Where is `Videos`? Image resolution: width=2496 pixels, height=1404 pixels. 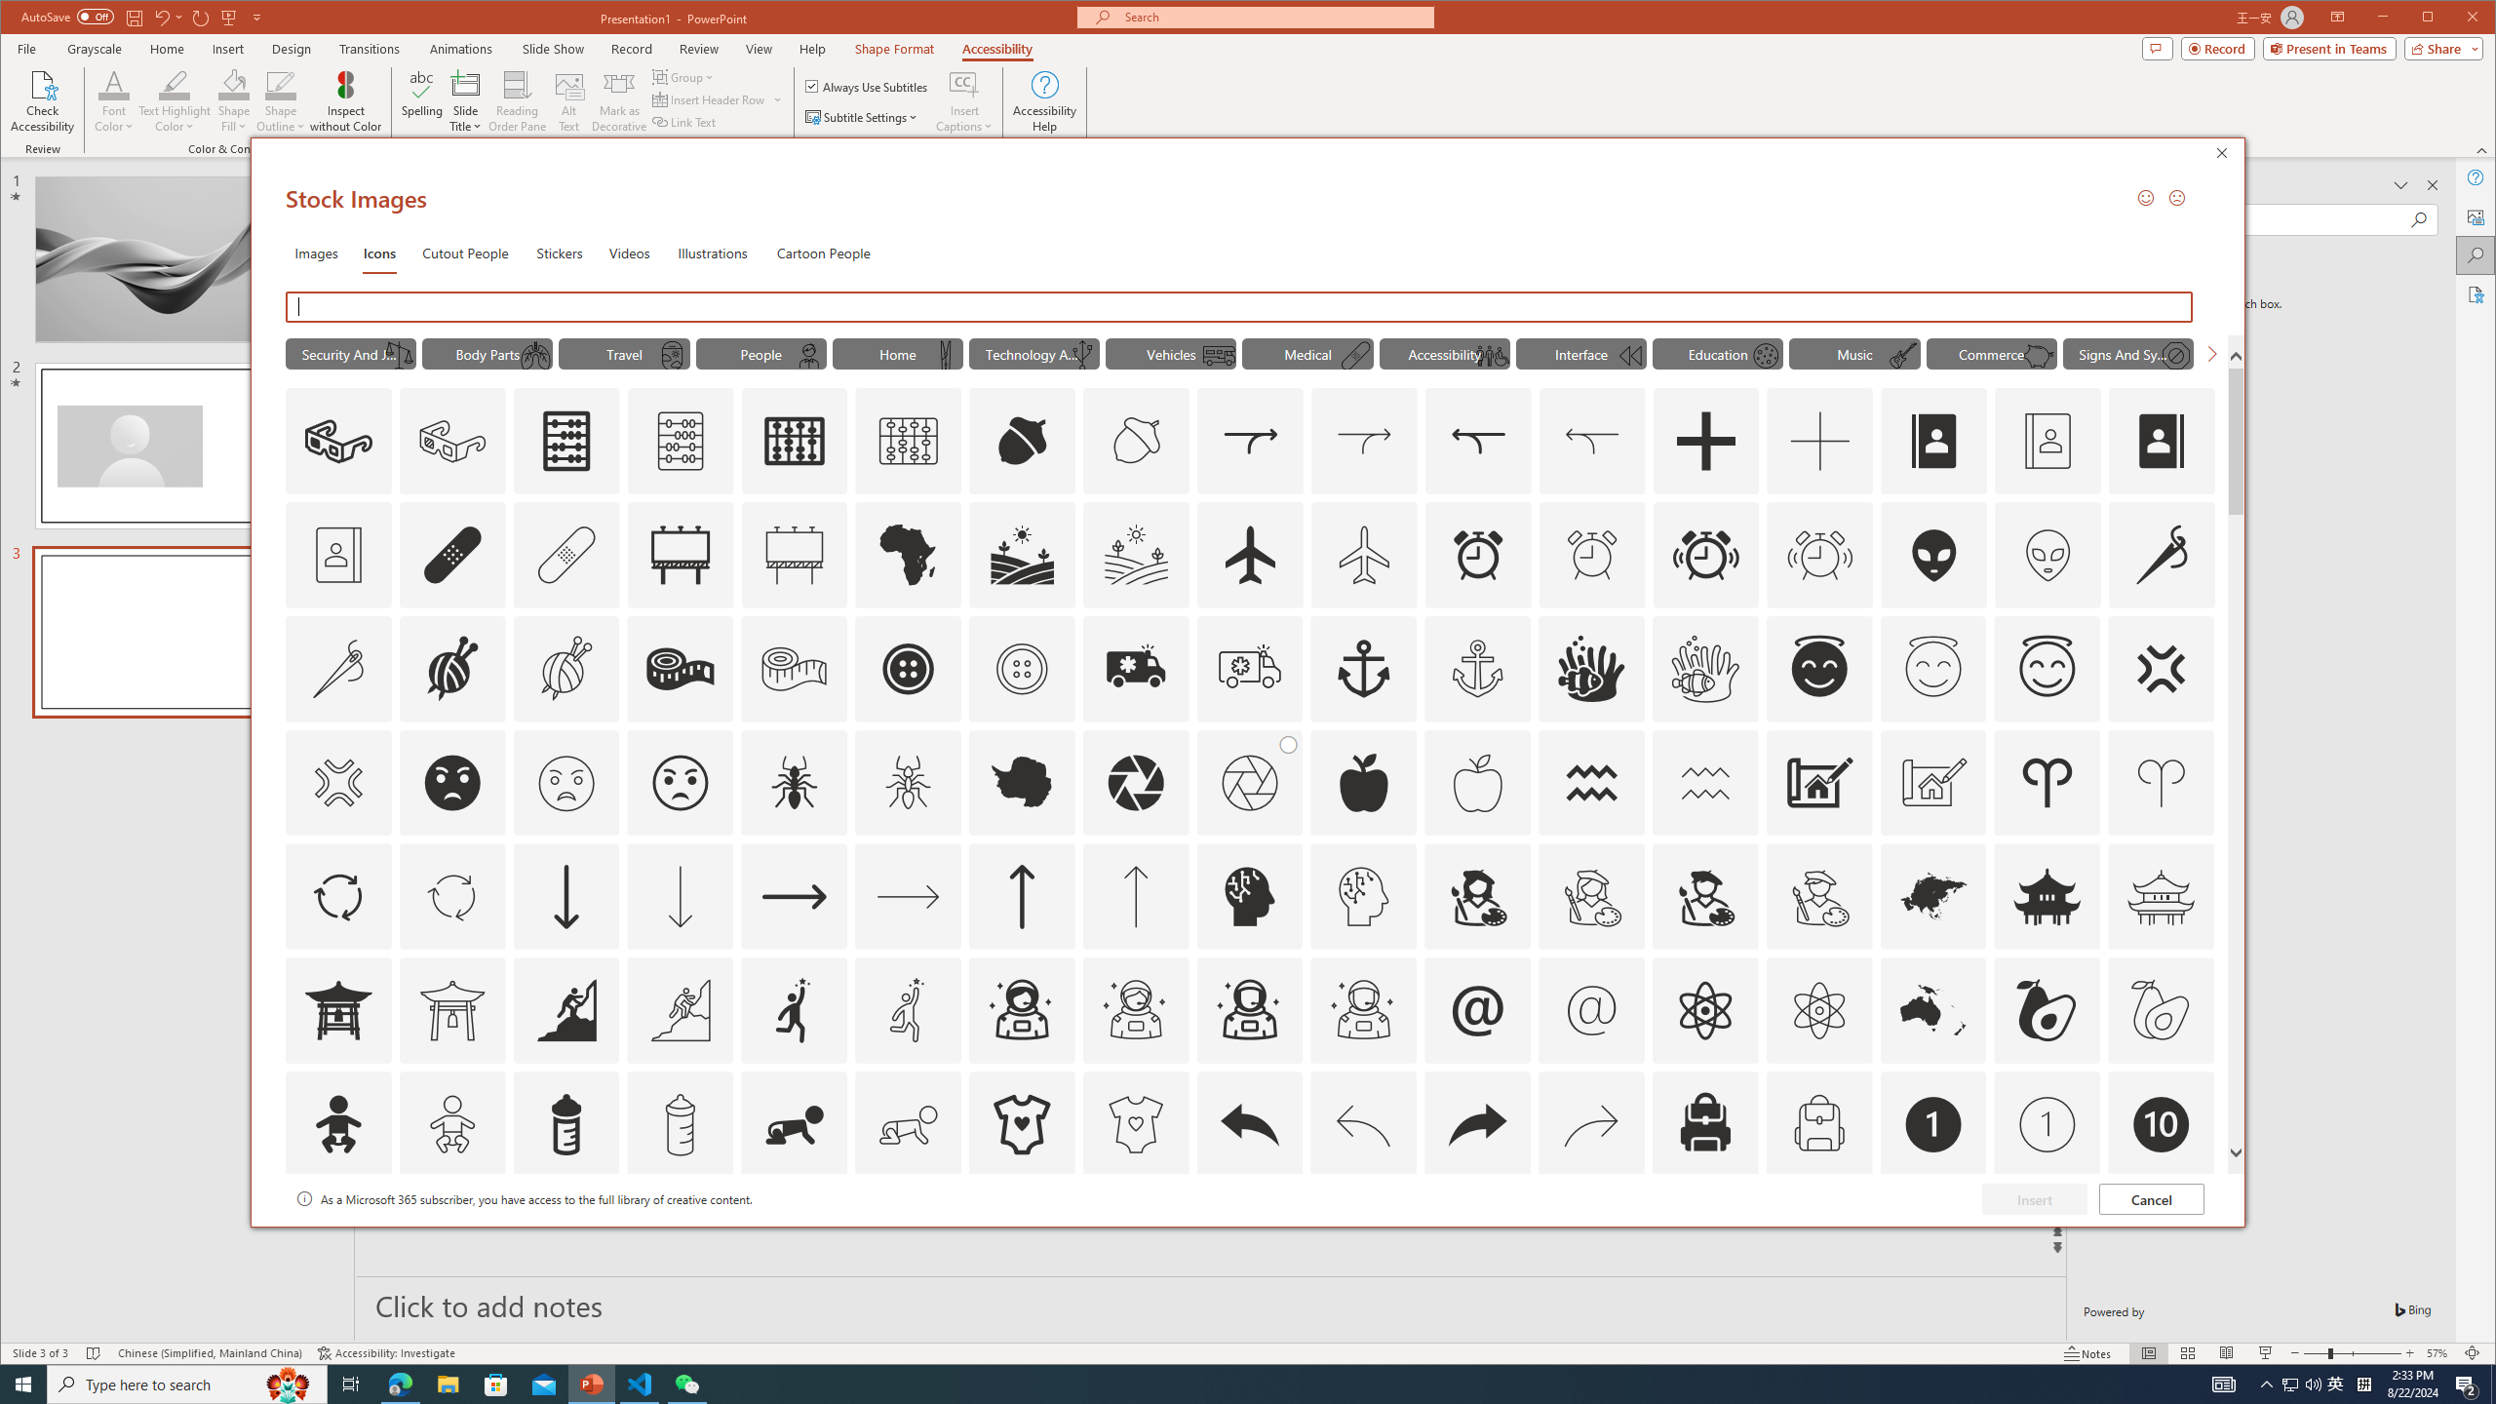
Videos is located at coordinates (630, 252).